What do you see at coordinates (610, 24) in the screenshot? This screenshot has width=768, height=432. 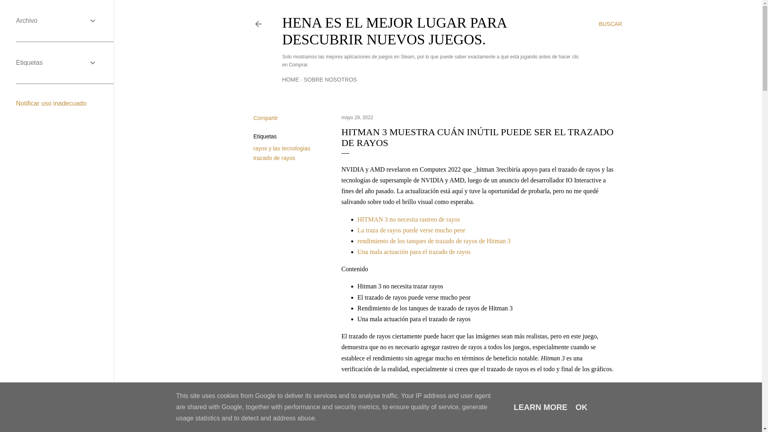 I see `BUSCAR` at bounding box center [610, 24].